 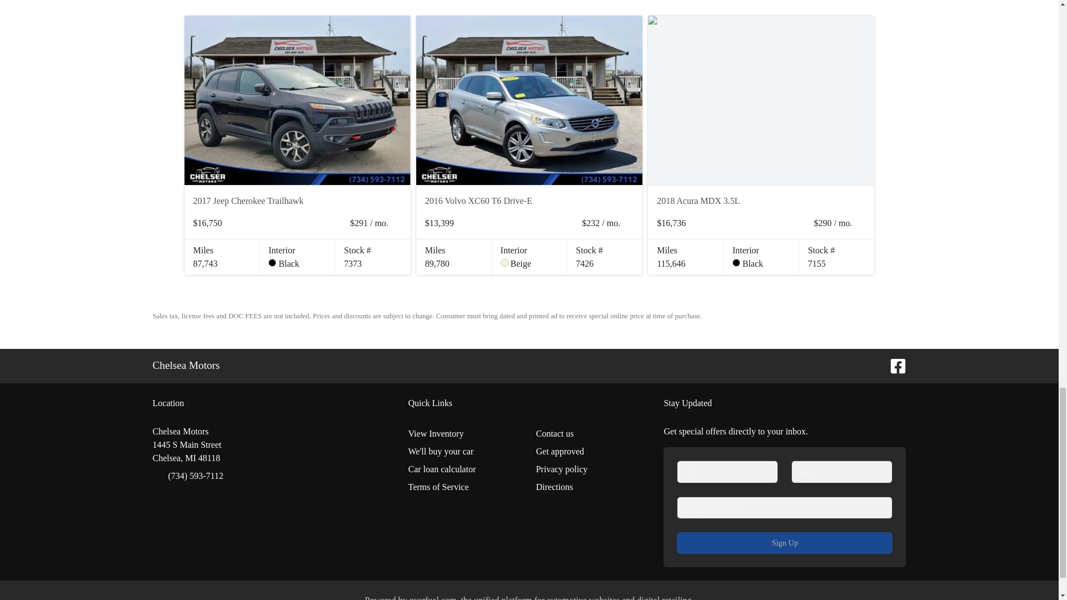 What do you see at coordinates (592, 469) in the screenshot?
I see `Privacy policy` at bounding box center [592, 469].